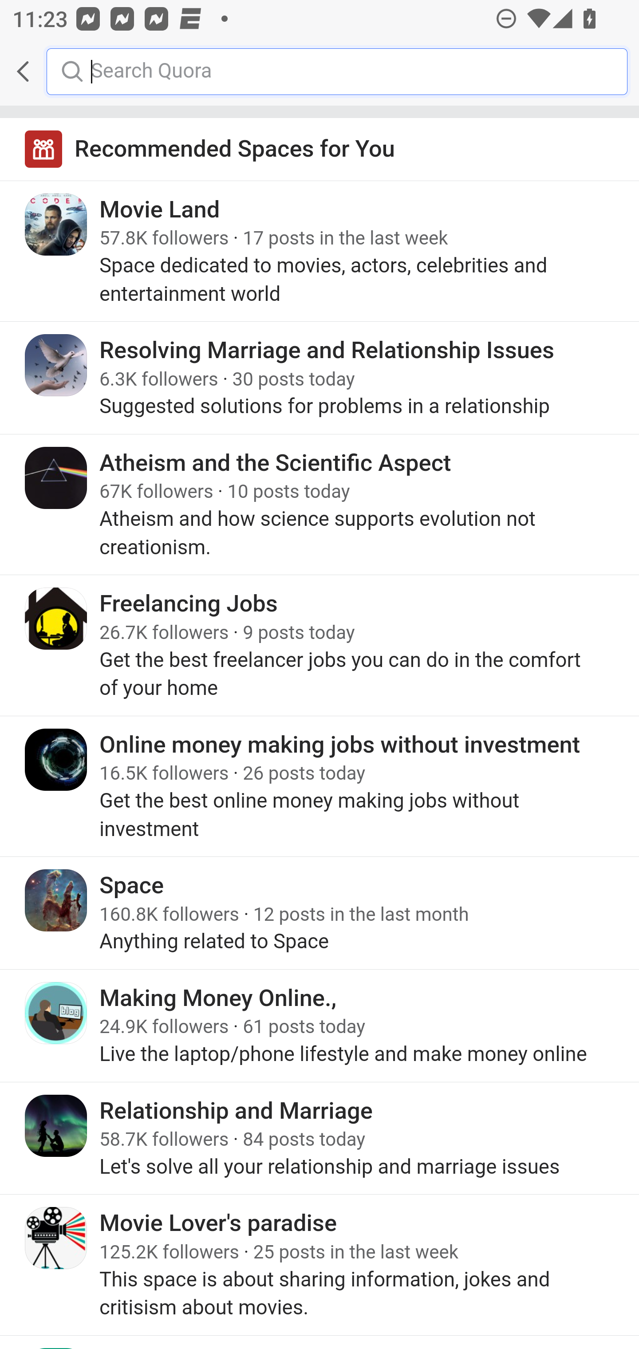 This screenshot has width=639, height=1349. What do you see at coordinates (56, 1125) in the screenshot?
I see `Icon for Relationship and Marriage` at bounding box center [56, 1125].